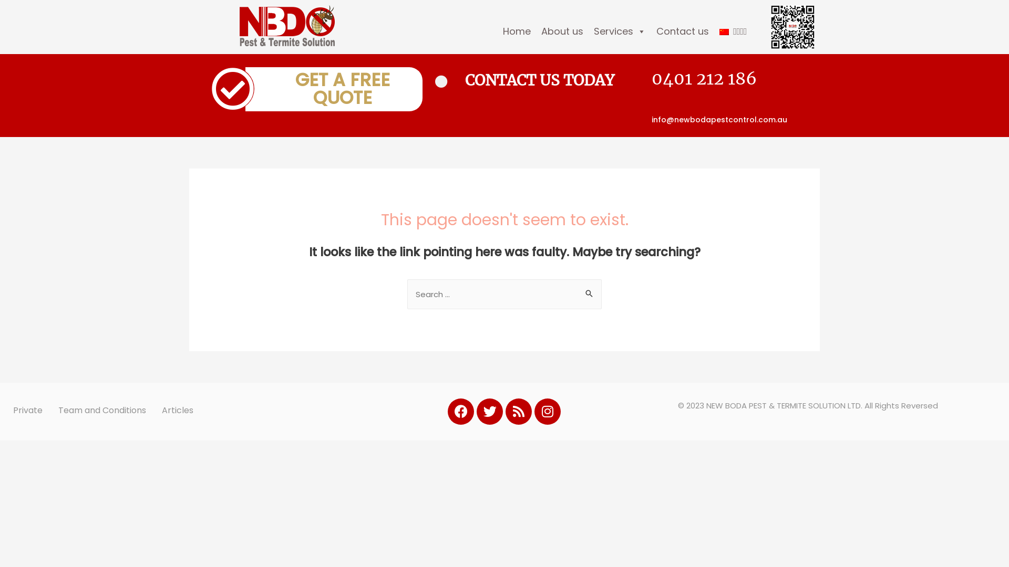 The image size is (1009, 567). Describe the element at coordinates (590, 290) in the screenshot. I see `Search` at that location.